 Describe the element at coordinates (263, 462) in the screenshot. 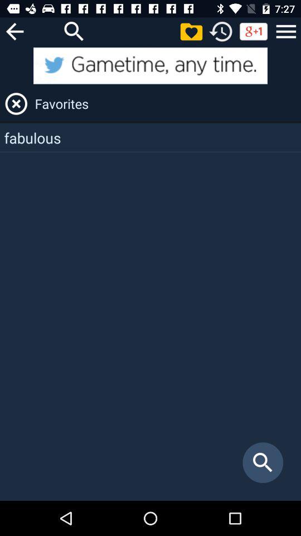

I see `turn off the item below the fabulous` at that location.